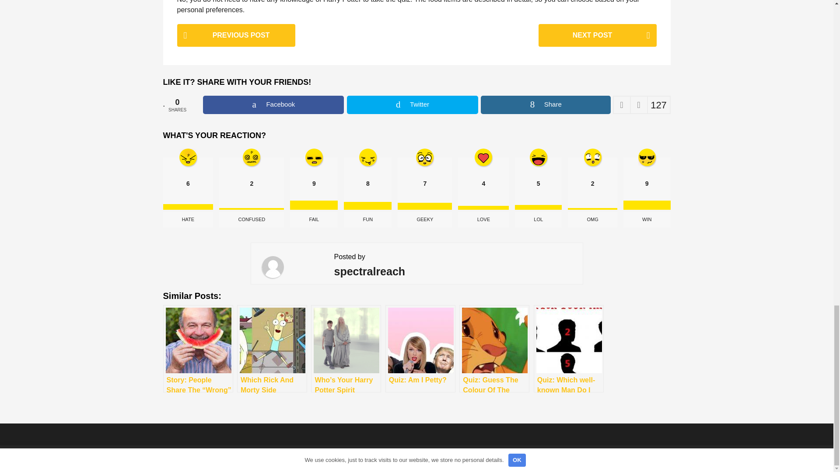  Describe the element at coordinates (420, 348) in the screenshot. I see `Quiz: Am I Petty?` at that location.